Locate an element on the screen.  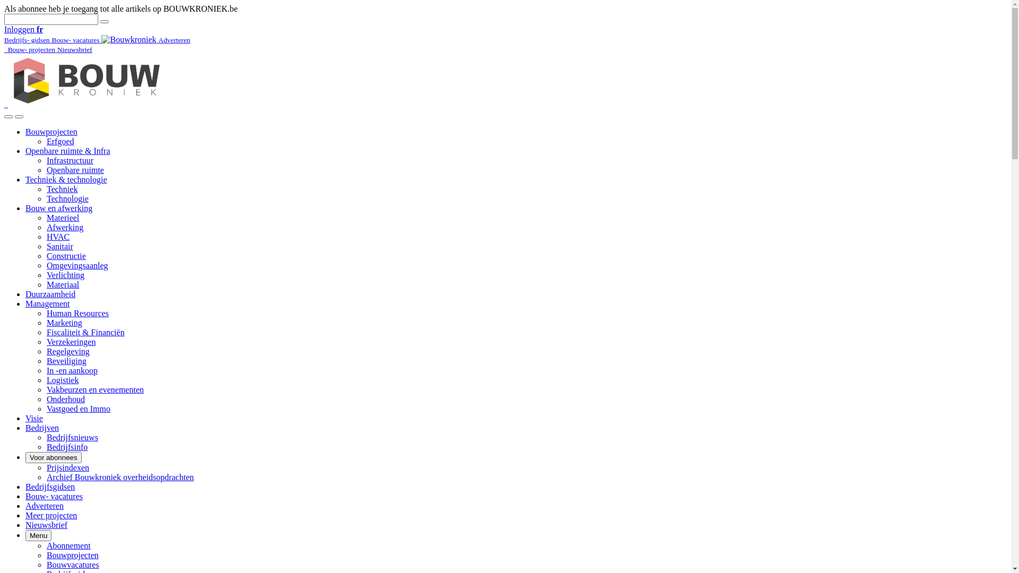
Materiaal is located at coordinates (63, 284).